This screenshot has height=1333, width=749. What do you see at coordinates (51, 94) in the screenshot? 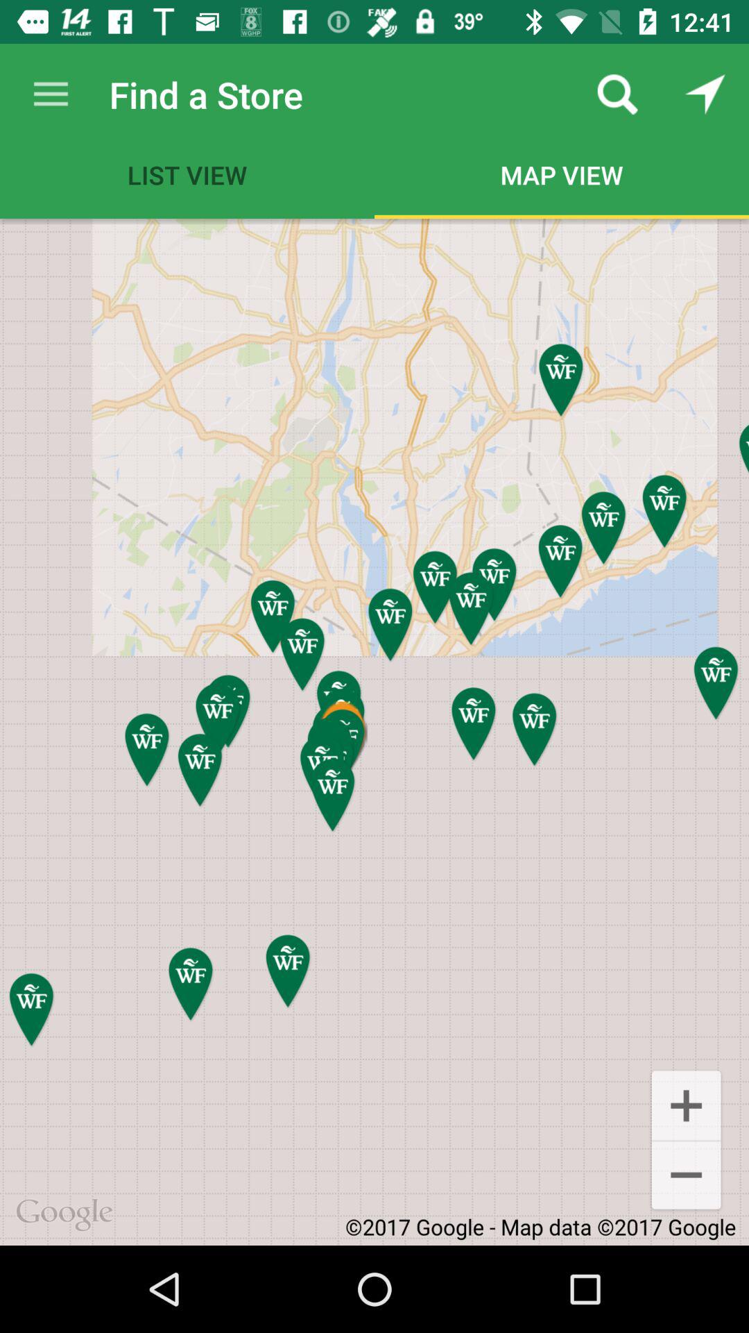
I see `select item next to the find a store item` at bounding box center [51, 94].